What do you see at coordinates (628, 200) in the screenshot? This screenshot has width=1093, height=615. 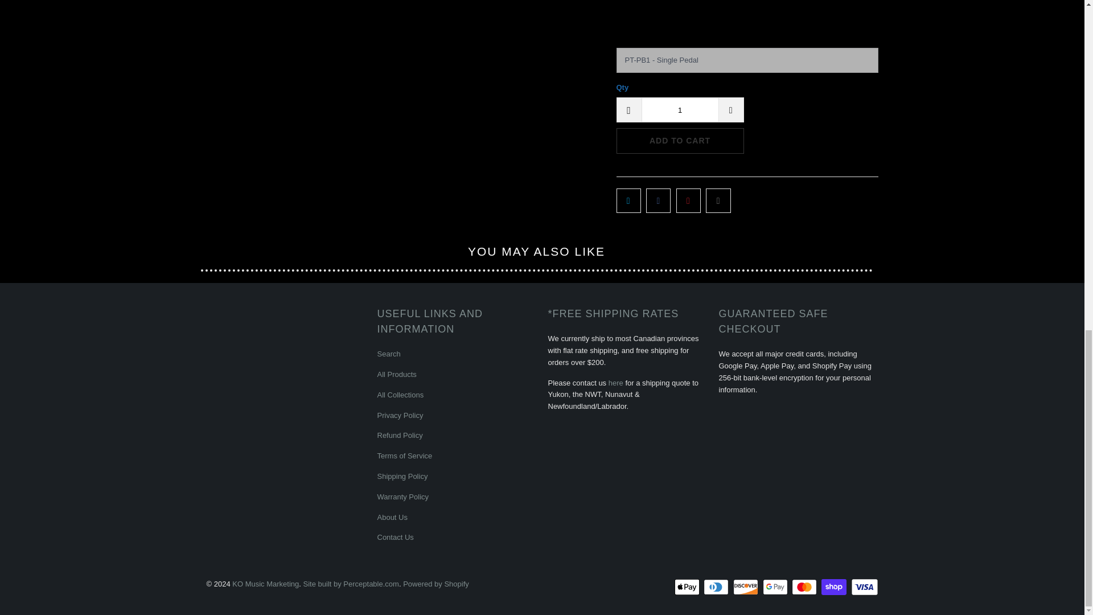 I see `Share this on Twitter` at bounding box center [628, 200].